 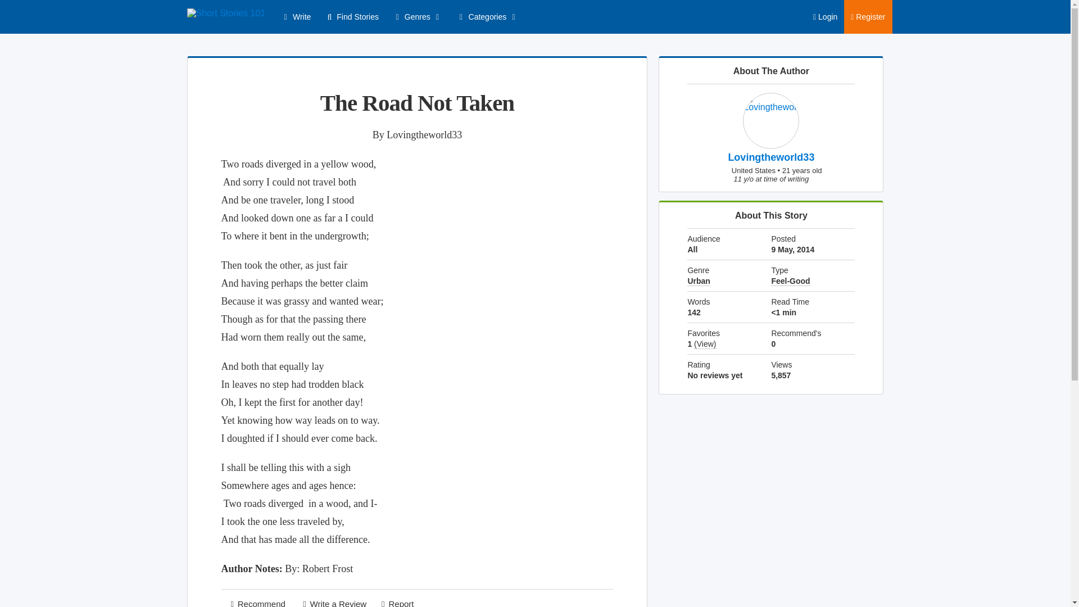 I want to click on Write, so click(x=296, y=17).